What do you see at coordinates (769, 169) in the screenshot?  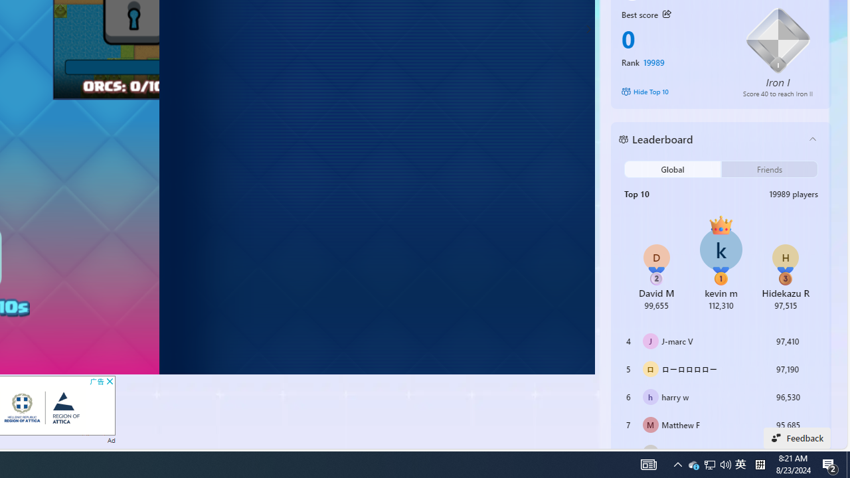 I see `Friends` at bounding box center [769, 169].